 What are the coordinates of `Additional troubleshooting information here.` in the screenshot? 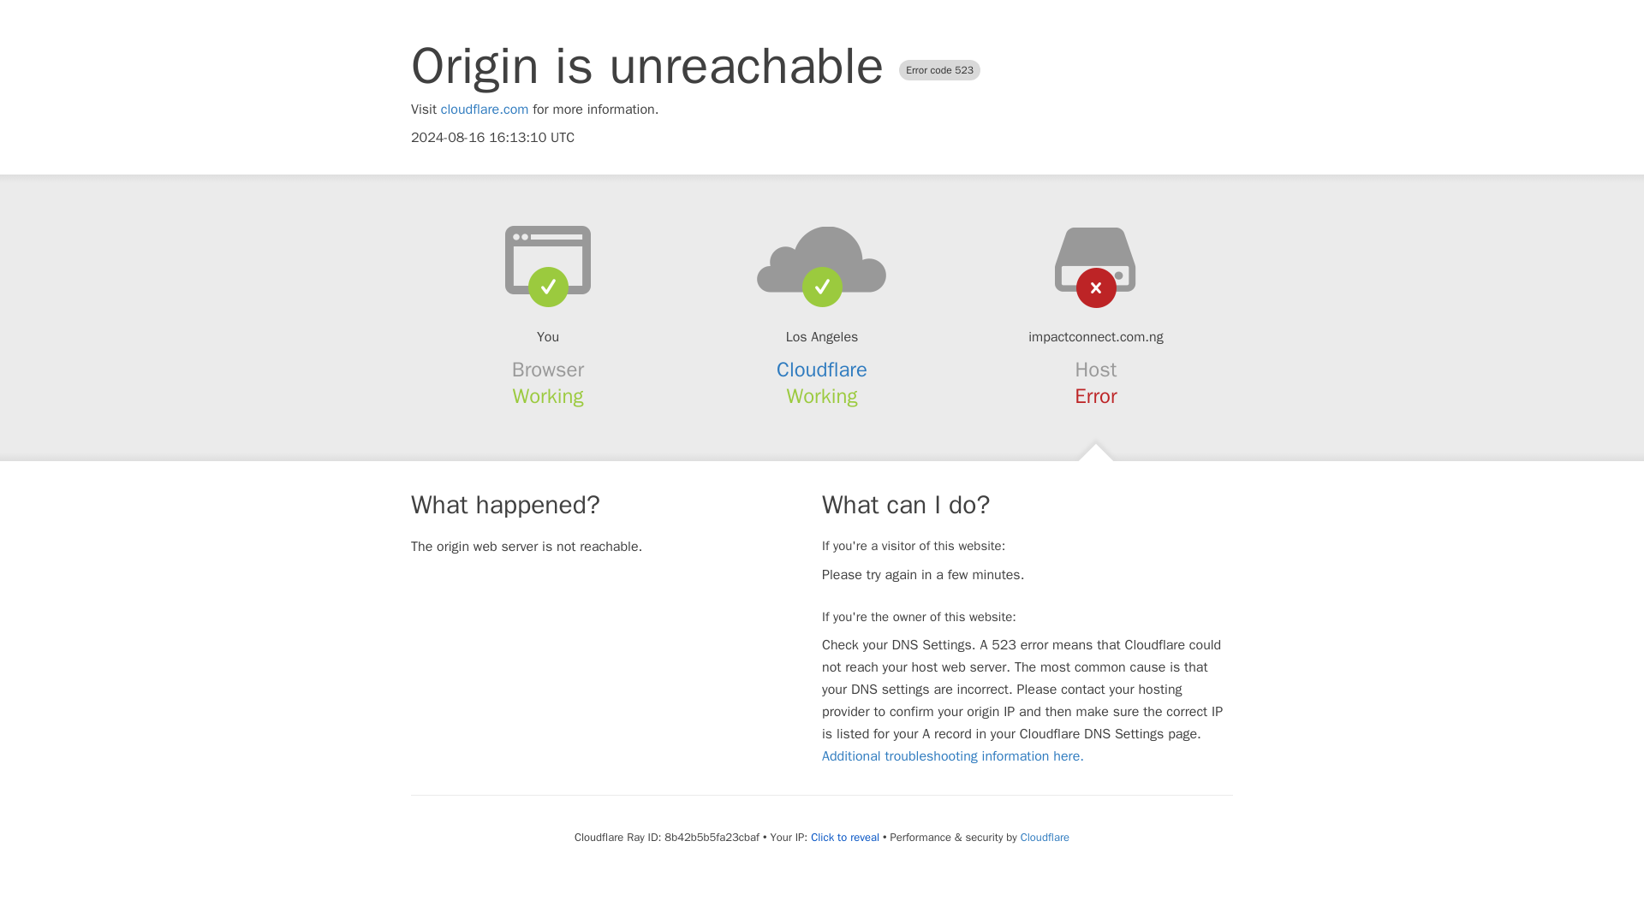 It's located at (952, 756).